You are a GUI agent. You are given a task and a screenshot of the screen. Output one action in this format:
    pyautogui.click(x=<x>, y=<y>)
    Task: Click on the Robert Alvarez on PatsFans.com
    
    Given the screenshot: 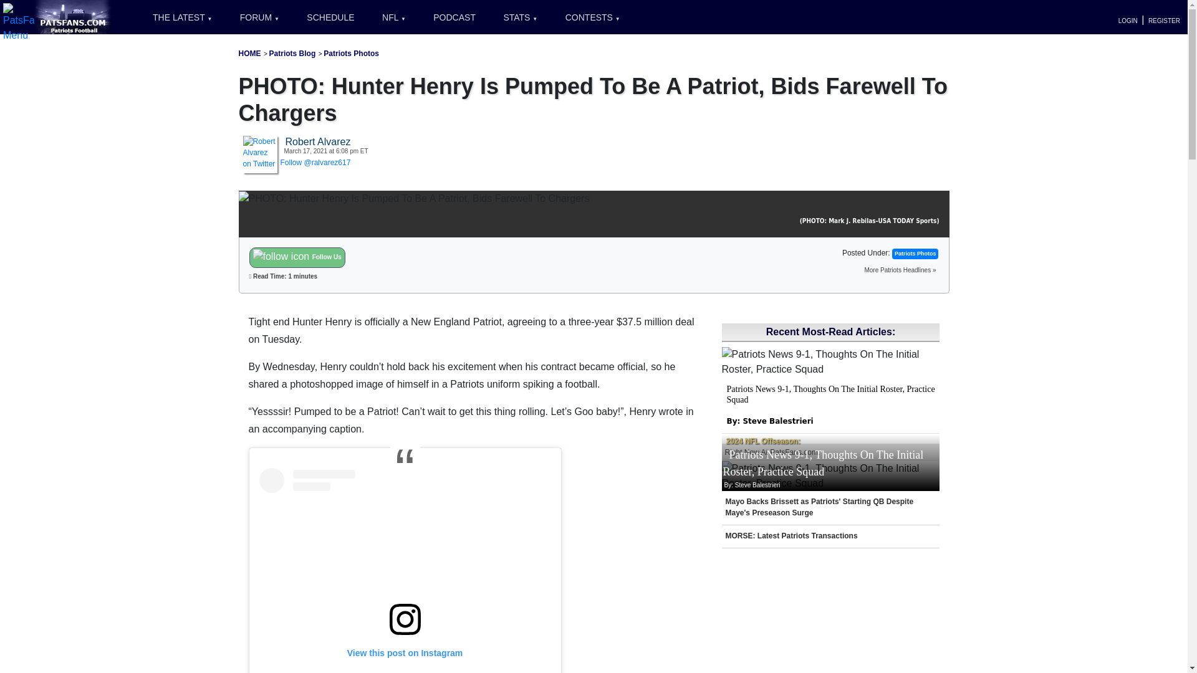 What is the action you would take?
    pyautogui.click(x=260, y=152)
    